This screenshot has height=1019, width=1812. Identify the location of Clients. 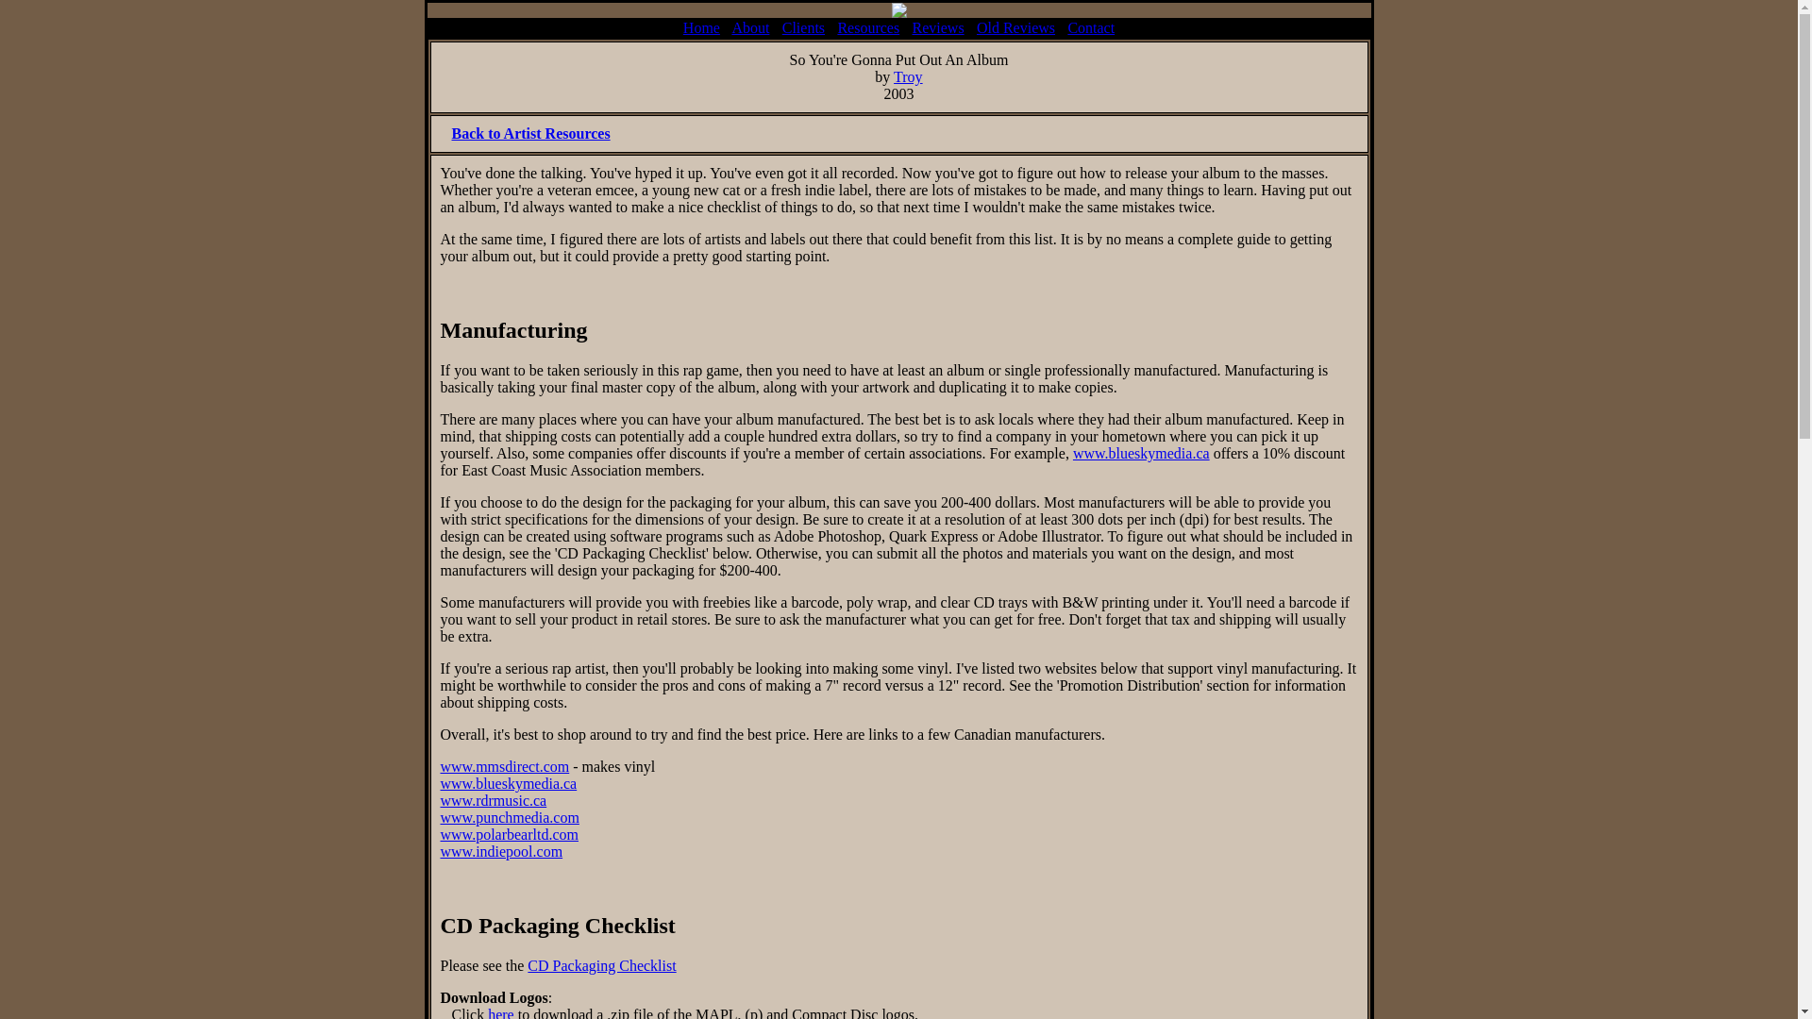
(803, 26).